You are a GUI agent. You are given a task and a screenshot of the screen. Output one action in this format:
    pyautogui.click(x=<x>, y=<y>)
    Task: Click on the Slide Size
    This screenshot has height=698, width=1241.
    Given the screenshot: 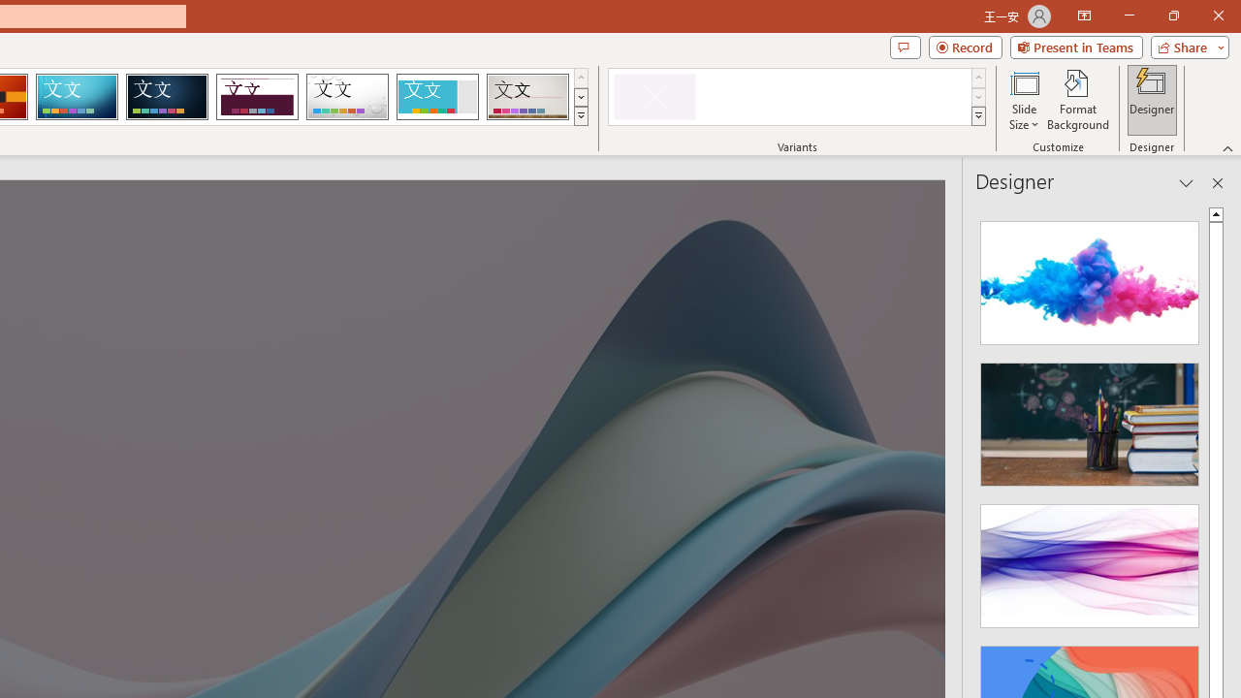 What is the action you would take?
    pyautogui.click(x=1024, y=99)
    